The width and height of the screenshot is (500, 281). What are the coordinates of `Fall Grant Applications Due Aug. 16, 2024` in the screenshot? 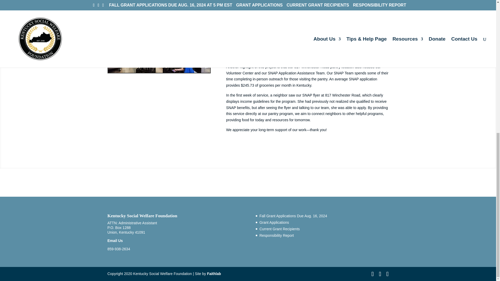 It's located at (293, 216).